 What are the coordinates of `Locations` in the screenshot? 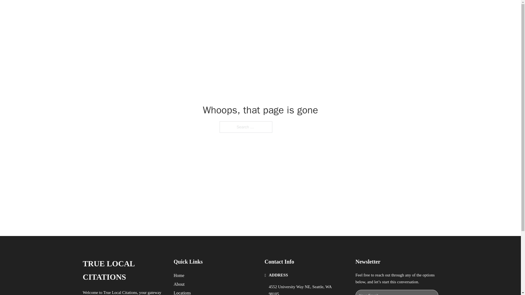 It's located at (182, 292).